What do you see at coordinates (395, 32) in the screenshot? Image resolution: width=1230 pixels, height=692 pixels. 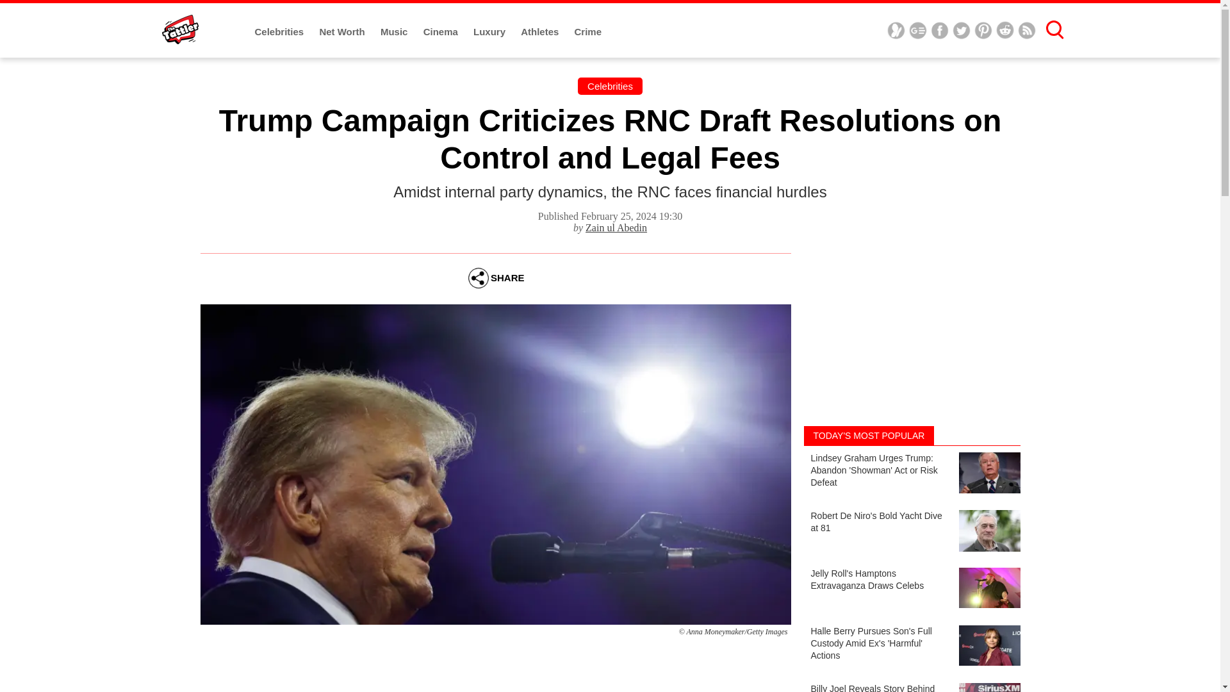 I see `Music` at bounding box center [395, 32].